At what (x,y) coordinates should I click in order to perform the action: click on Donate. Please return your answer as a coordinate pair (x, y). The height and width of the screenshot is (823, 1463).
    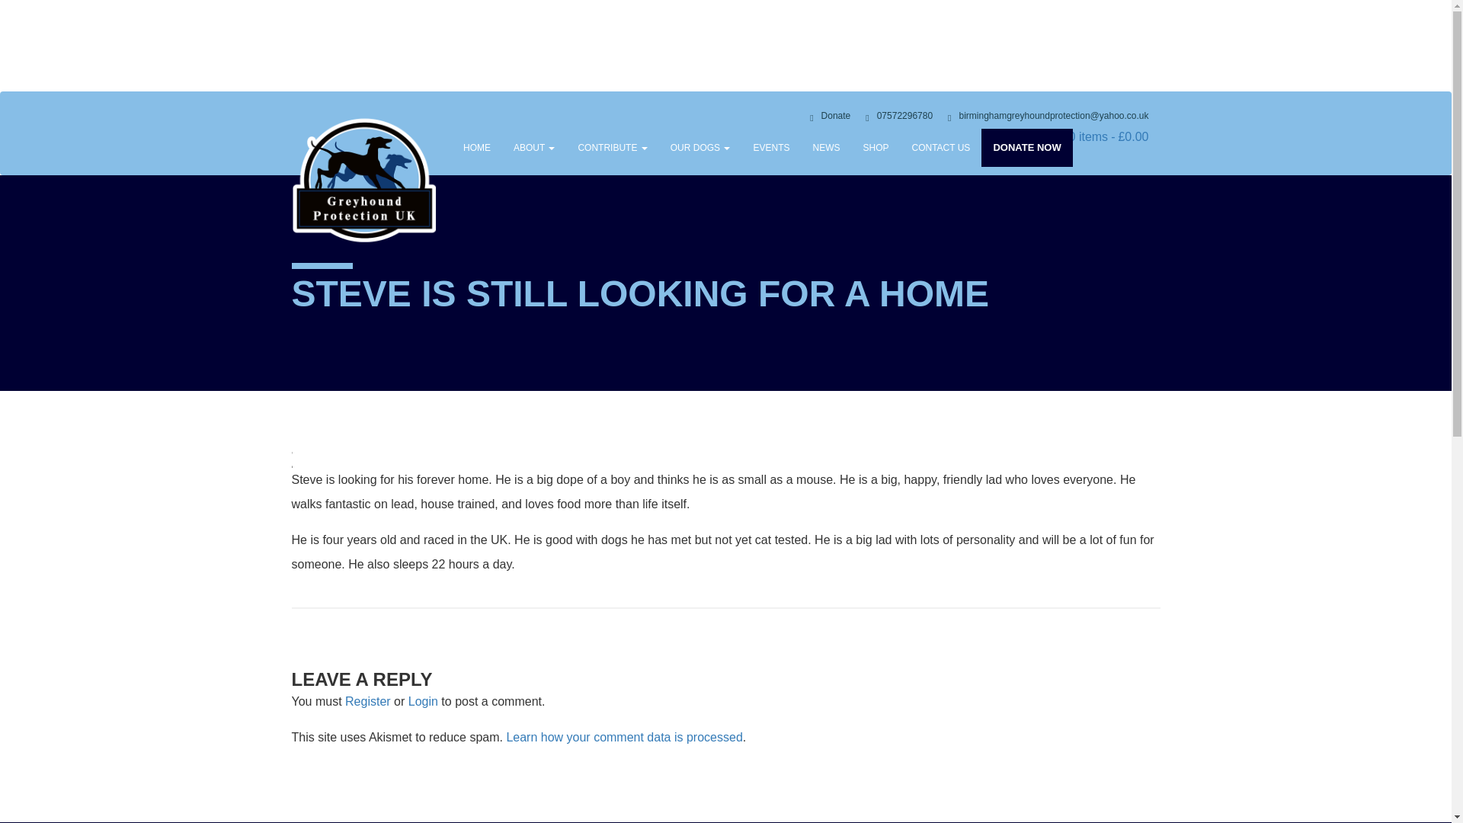
    Looking at the image, I should click on (830, 117).